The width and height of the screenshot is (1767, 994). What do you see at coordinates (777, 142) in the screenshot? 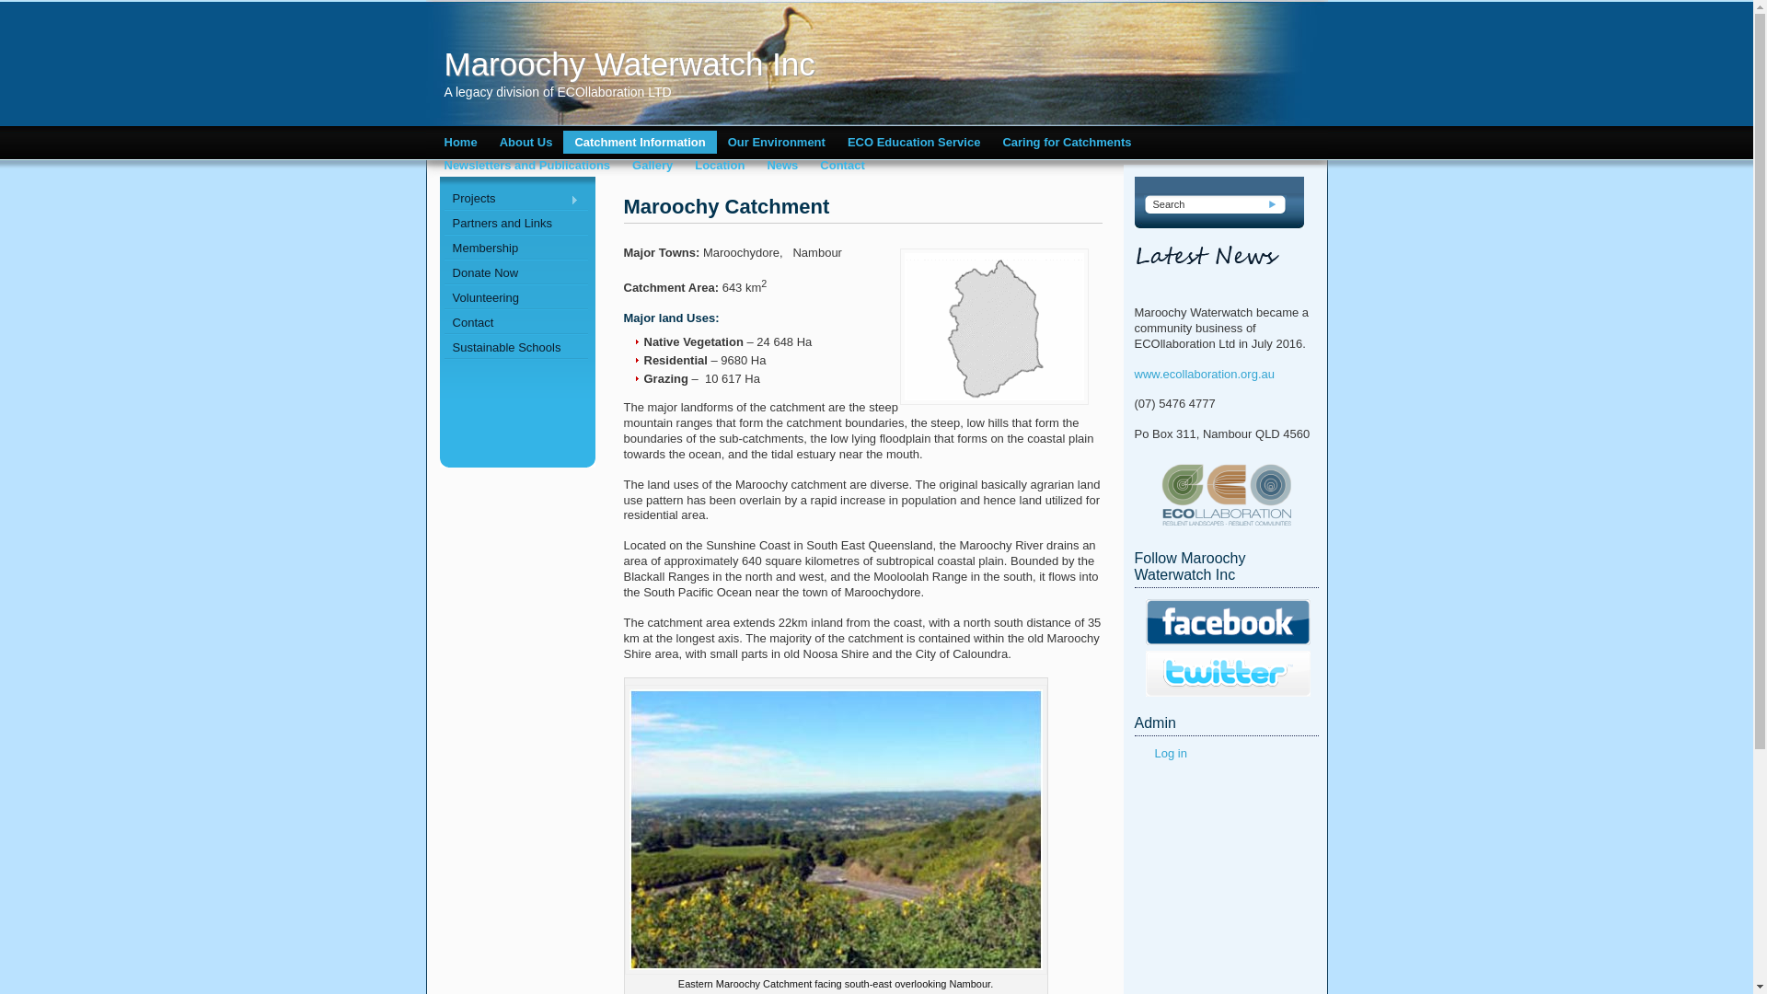
I see `Our Environment` at bounding box center [777, 142].